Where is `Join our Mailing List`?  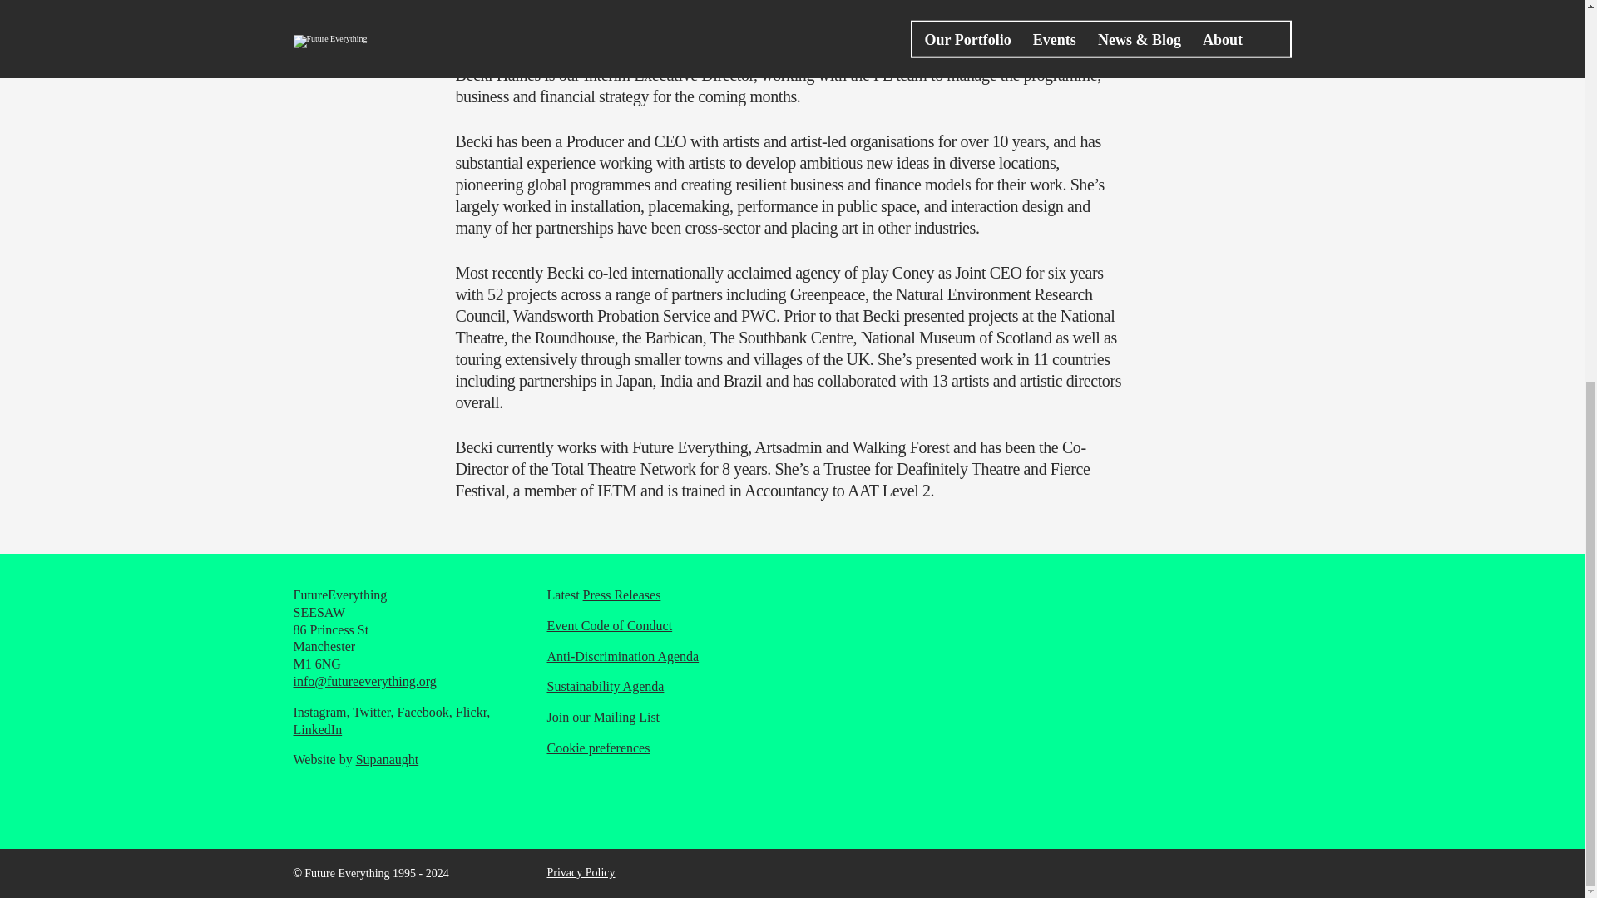 Join our Mailing List is located at coordinates (604, 717).